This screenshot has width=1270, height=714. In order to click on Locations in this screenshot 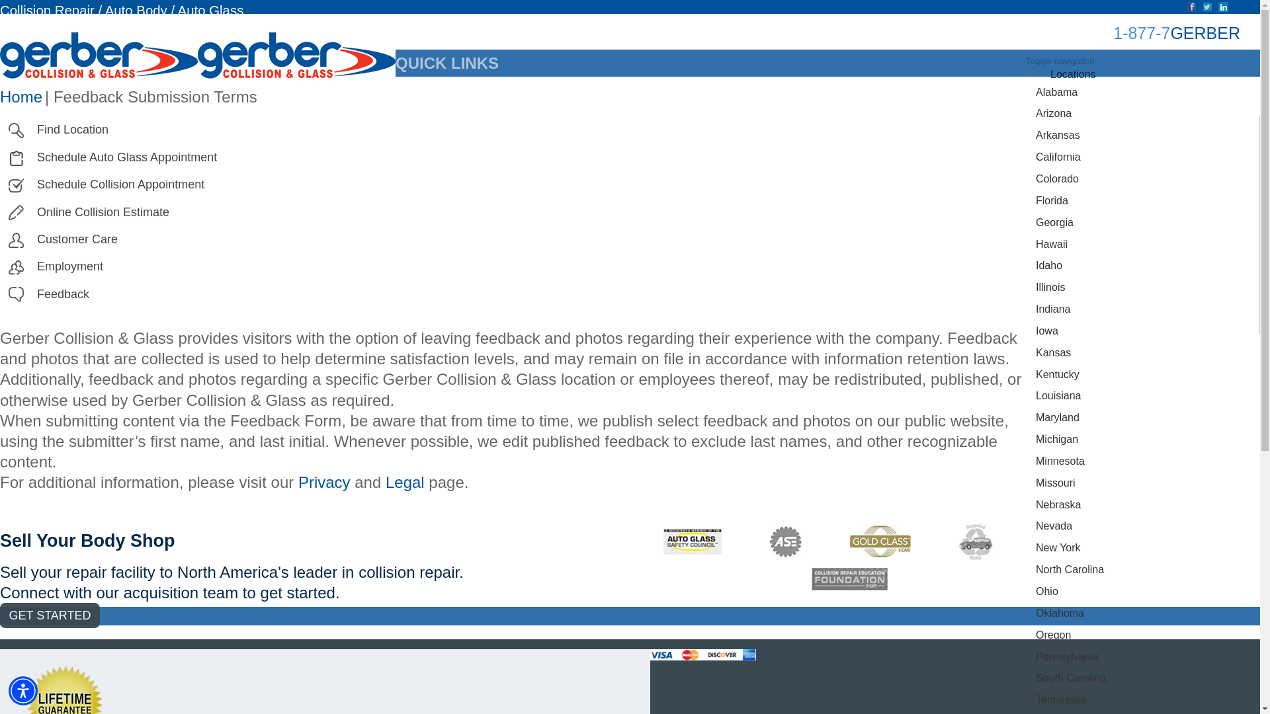, I will do `click(1073, 74)`.